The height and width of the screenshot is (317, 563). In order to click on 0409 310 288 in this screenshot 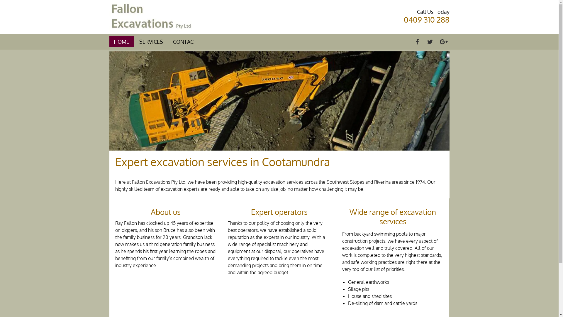, I will do `click(426, 19)`.